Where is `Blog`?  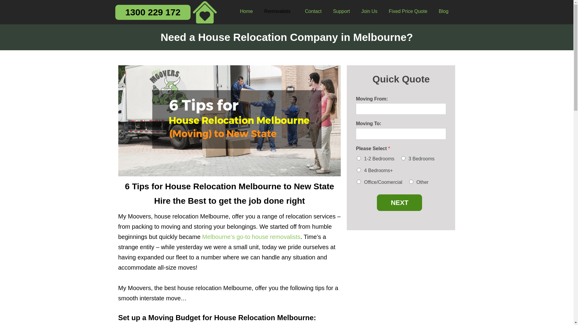 Blog is located at coordinates (444, 11).